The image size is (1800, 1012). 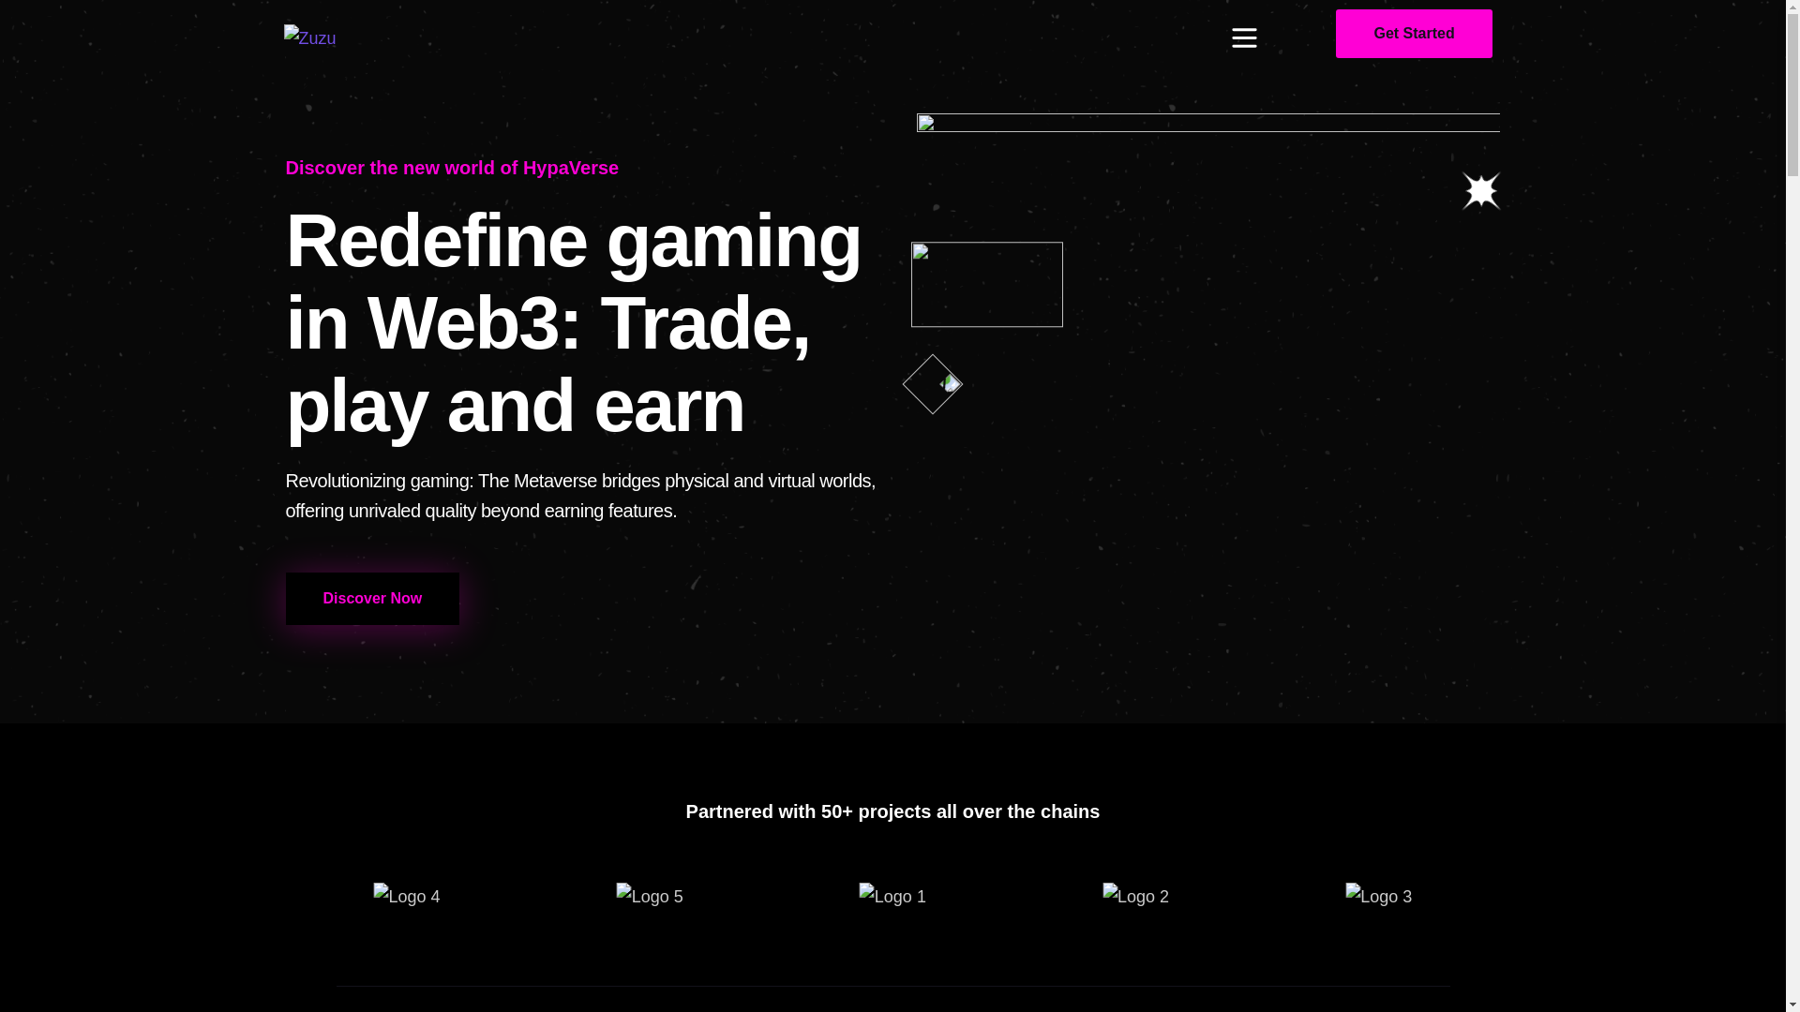 What do you see at coordinates (371, 599) in the screenshot?
I see `Discover Now` at bounding box center [371, 599].